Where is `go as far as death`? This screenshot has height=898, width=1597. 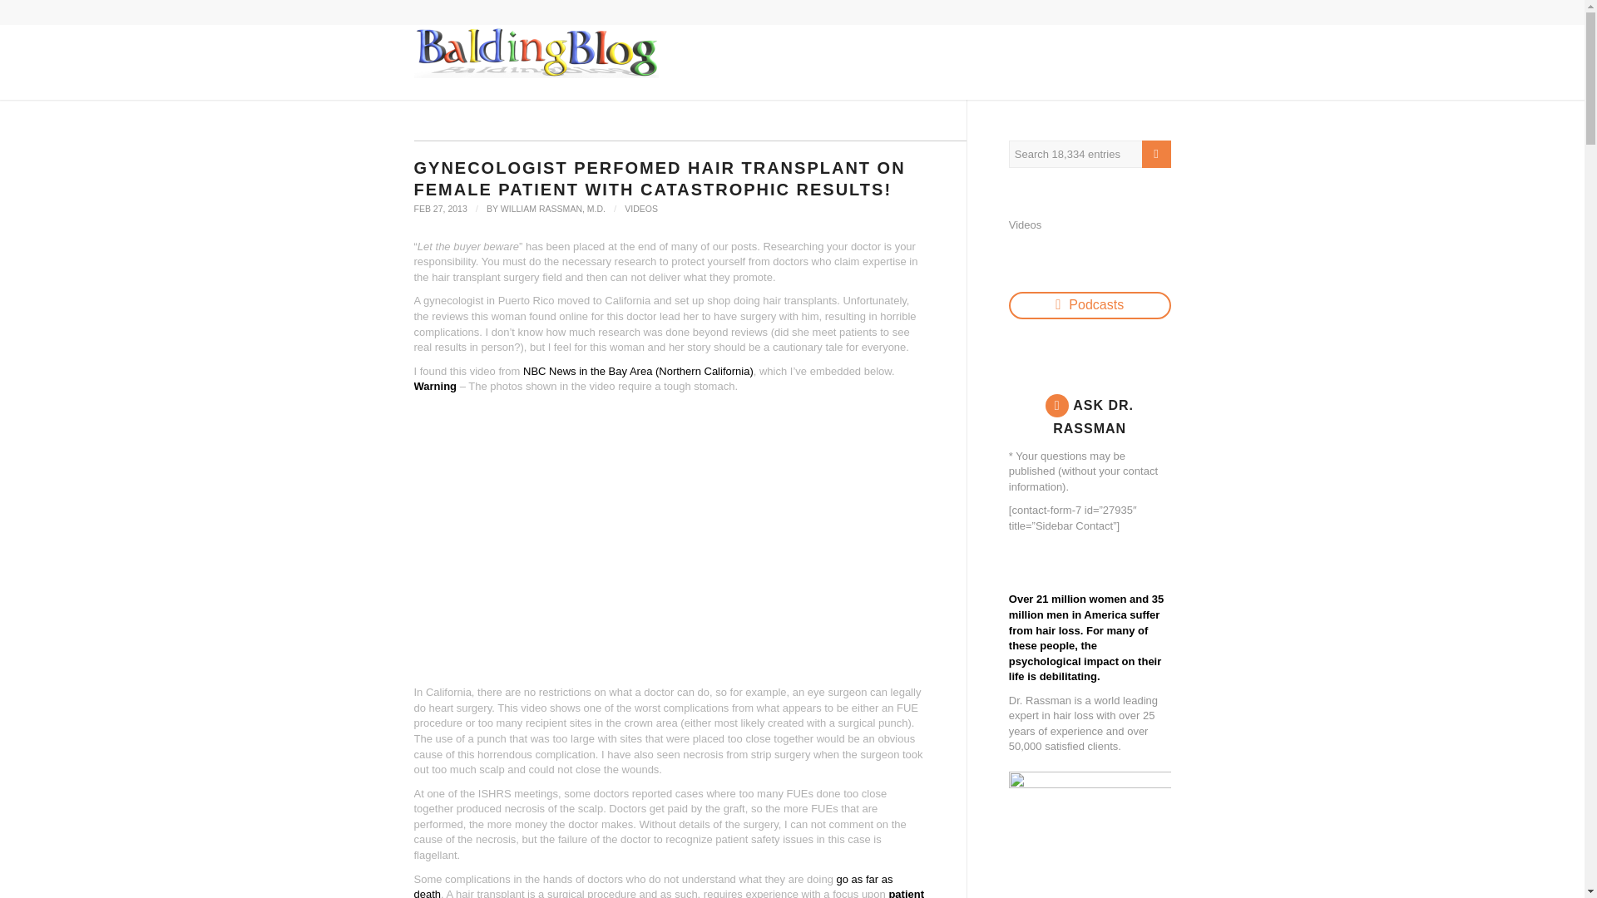
go as far as death is located at coordinates (653, 885).